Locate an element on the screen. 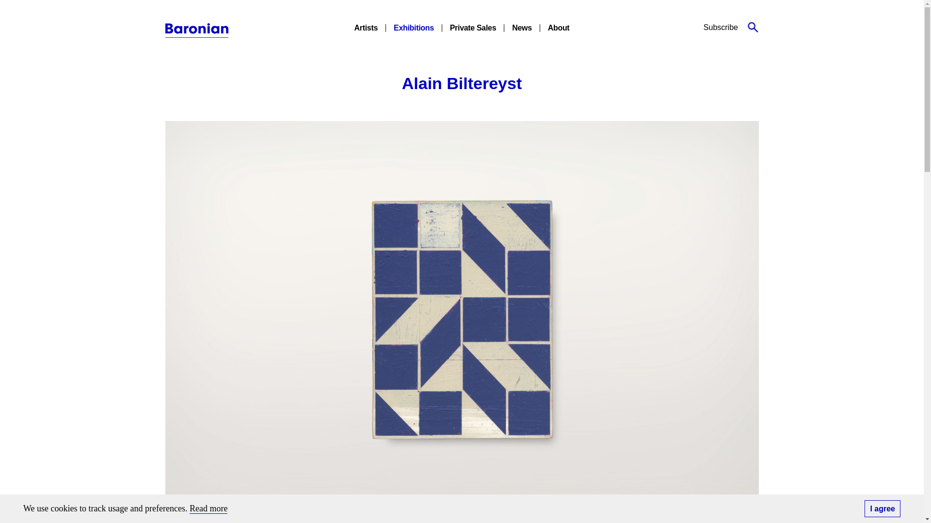  Artists is located at coordinates (366, 27).